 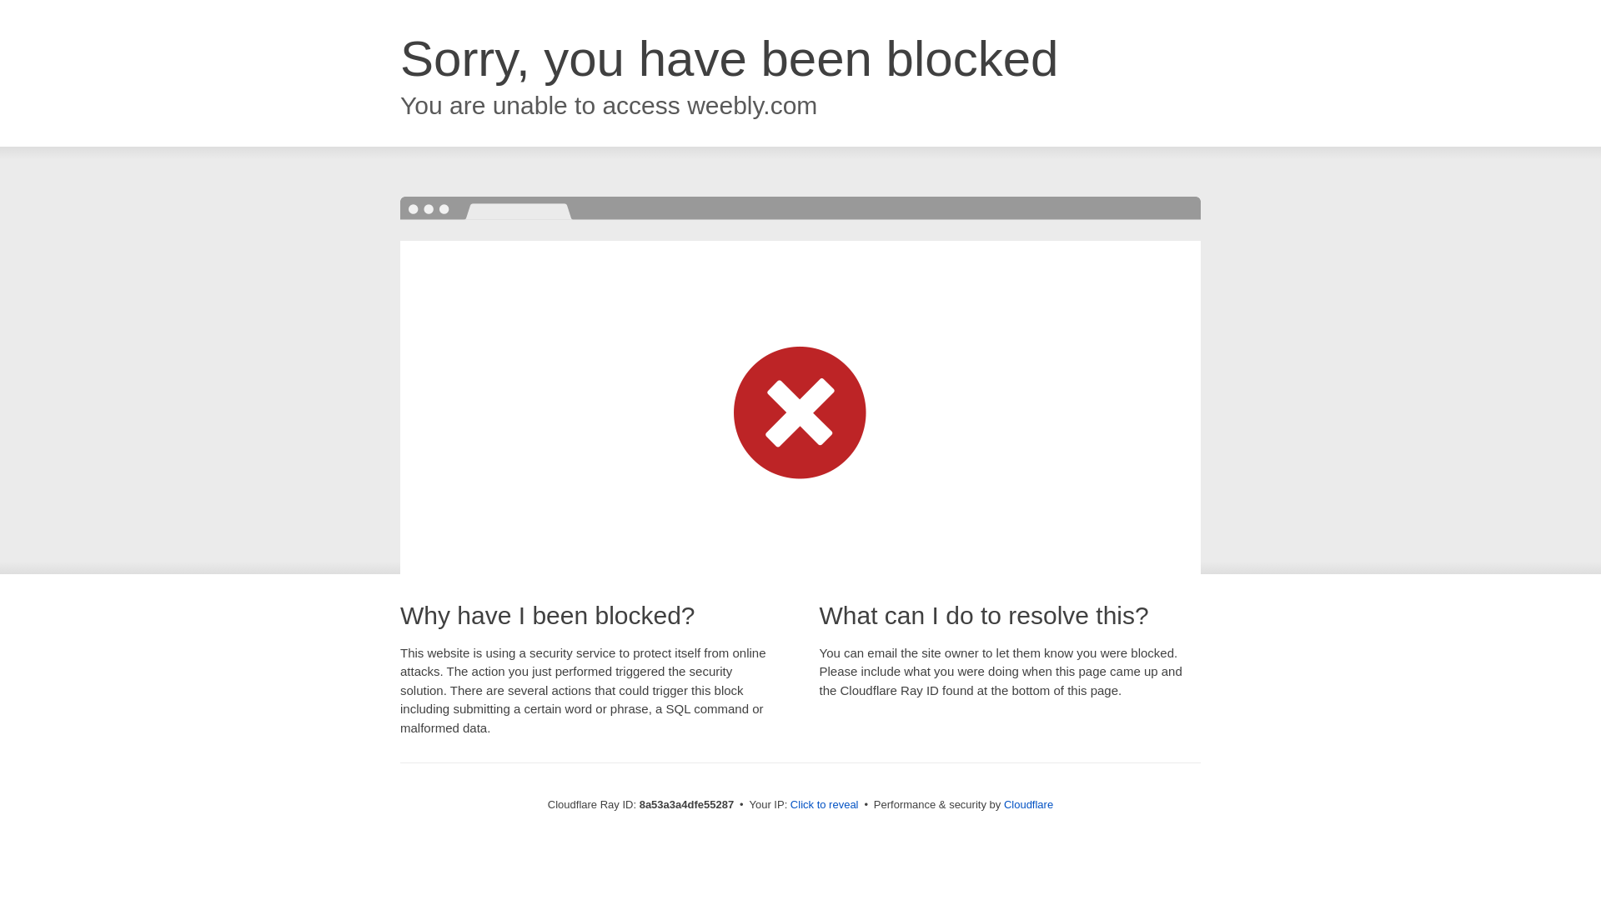 What do you see at coordinates (1028, 804) in the screenshot?
I see `Cloudflare` at bounding box center [1028, 804].